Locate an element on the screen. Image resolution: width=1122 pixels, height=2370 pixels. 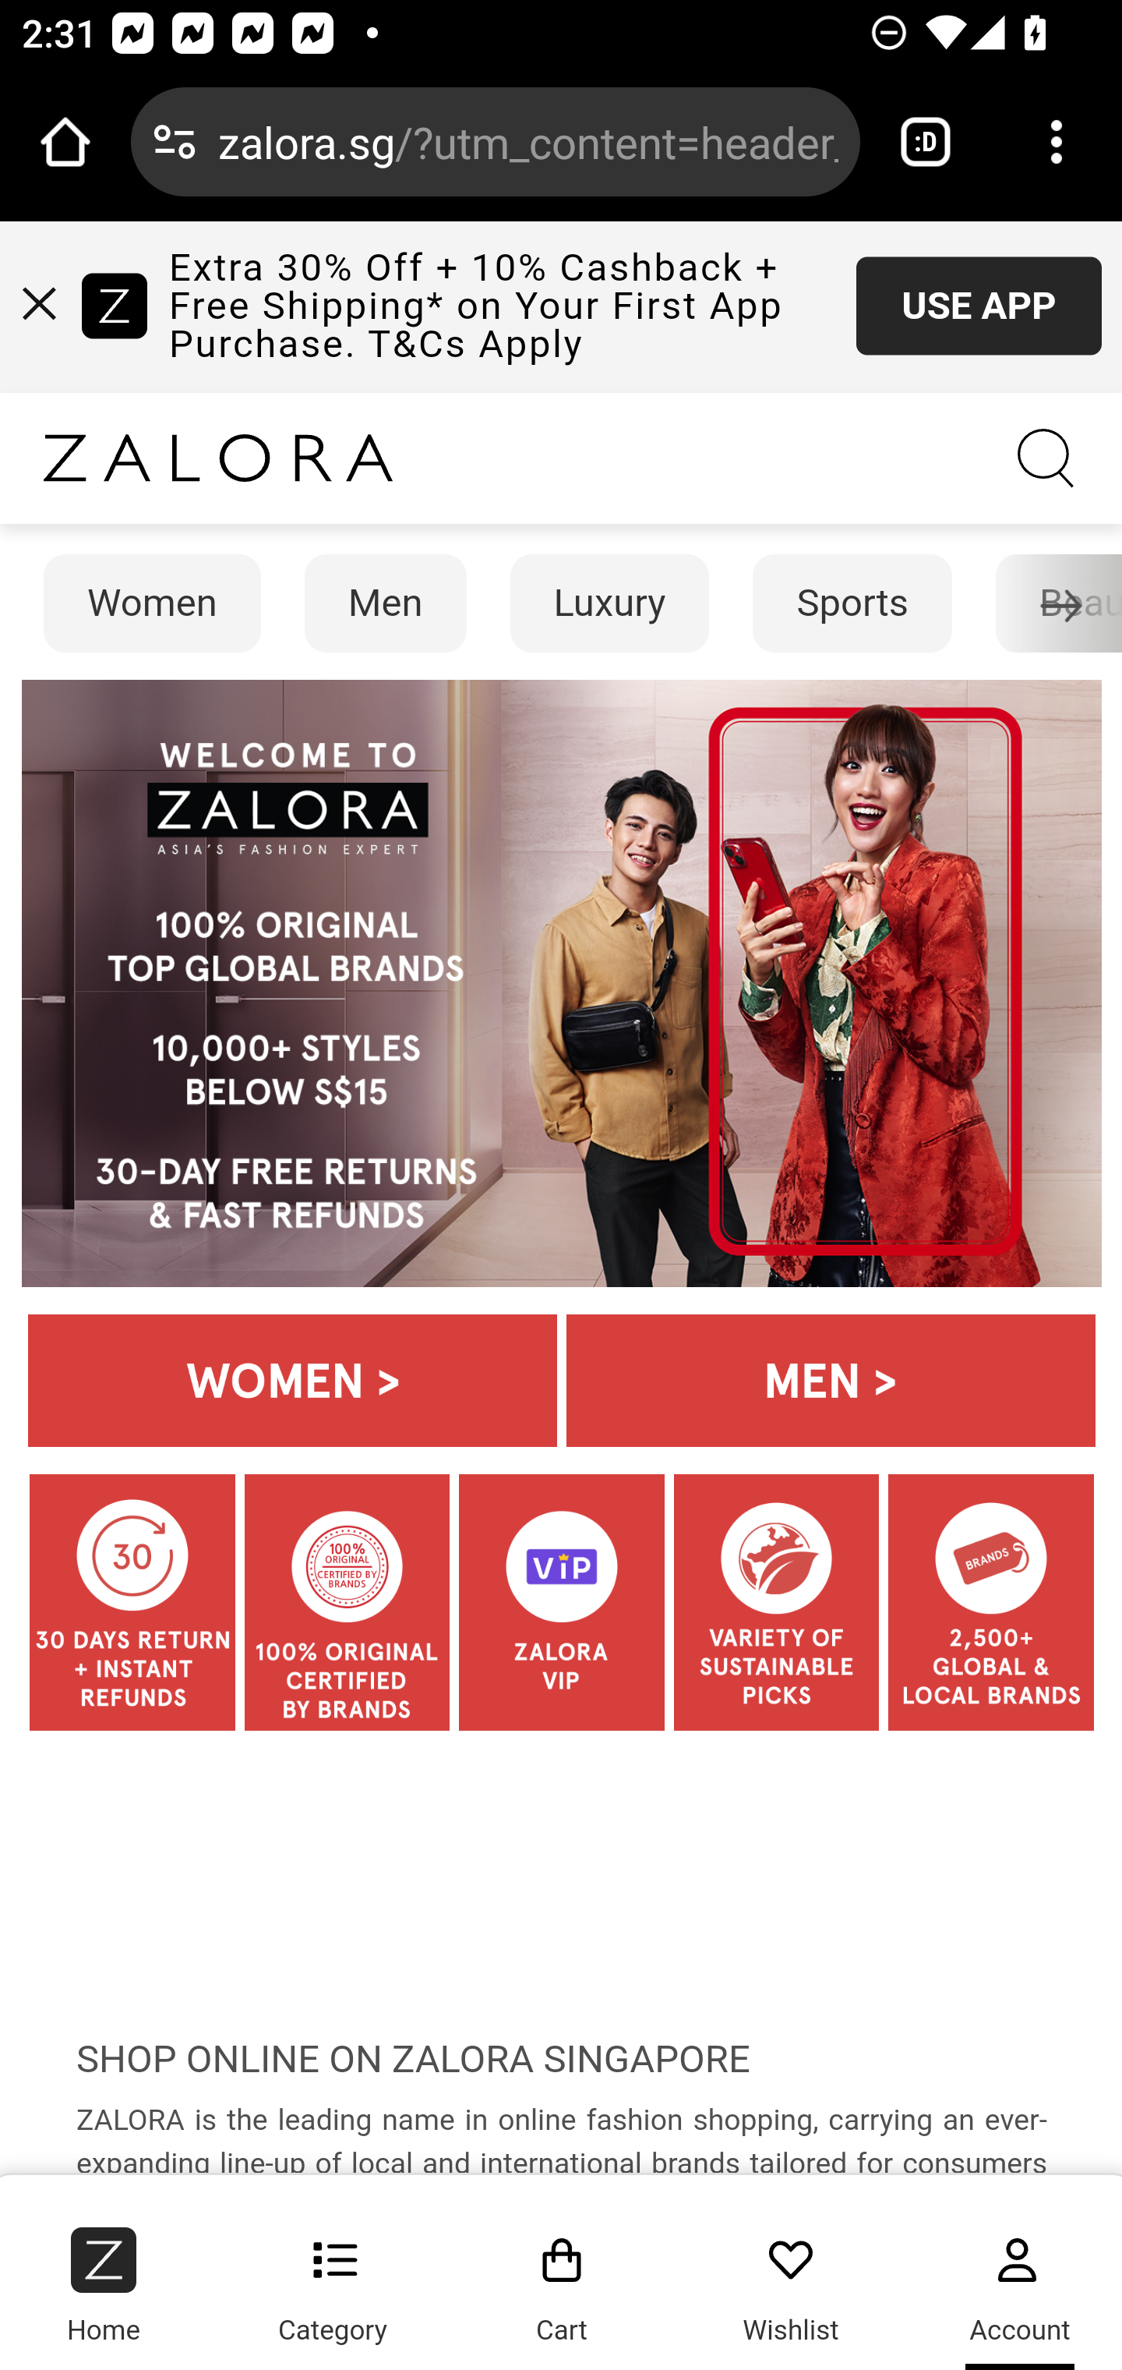
Men is located at coordinates (385, 603).